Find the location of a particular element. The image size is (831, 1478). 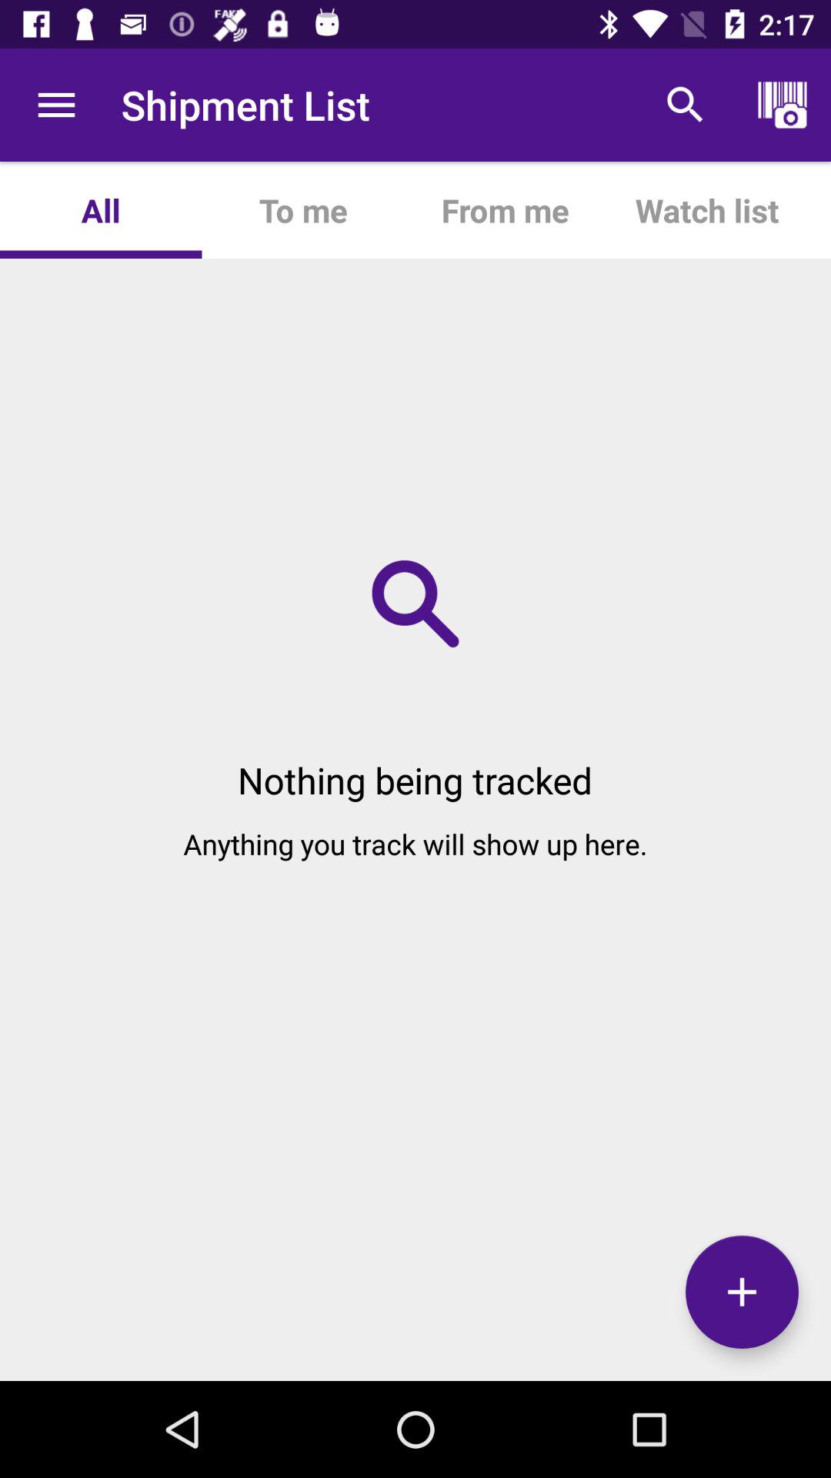

scroll until the from me app is located at coordinates (505, 209).